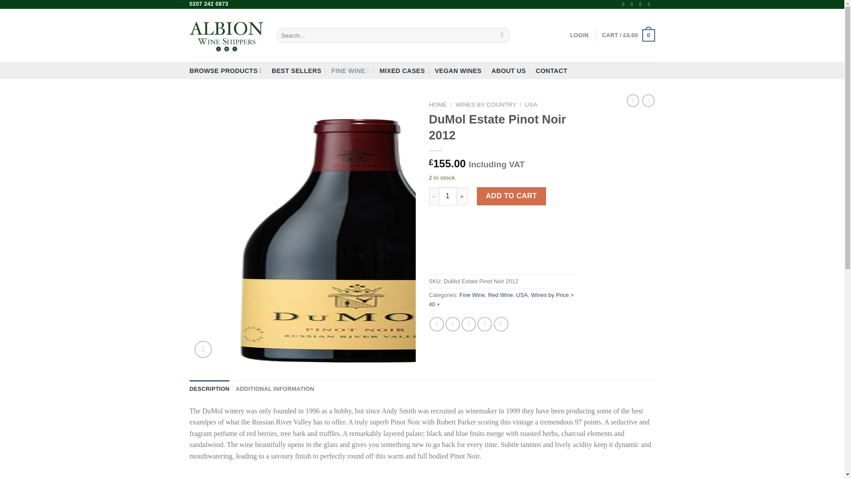  Describe the element at coordinates (437, 324) in the screenshot. I see `Share on Facebook` at that location.